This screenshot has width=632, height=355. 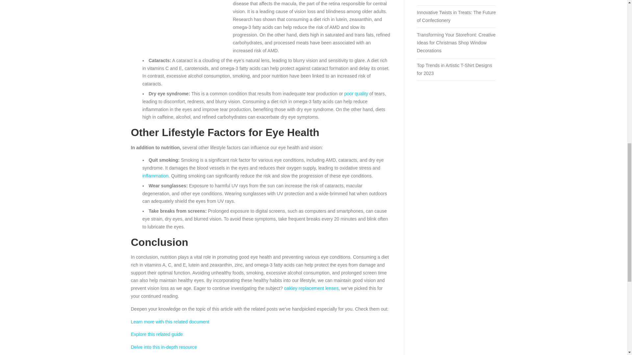 What do you see at coordinates (157, 334) in the screenshot?
I see `Explore this related guide` at bounding box center [157, 334].